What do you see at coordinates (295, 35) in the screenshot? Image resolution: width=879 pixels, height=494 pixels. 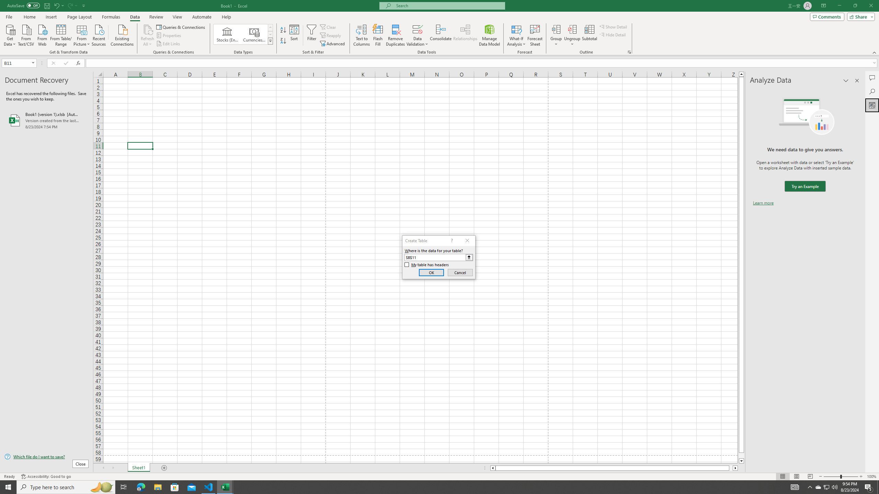 I see `Sort...` at bounding box center [295, 35].